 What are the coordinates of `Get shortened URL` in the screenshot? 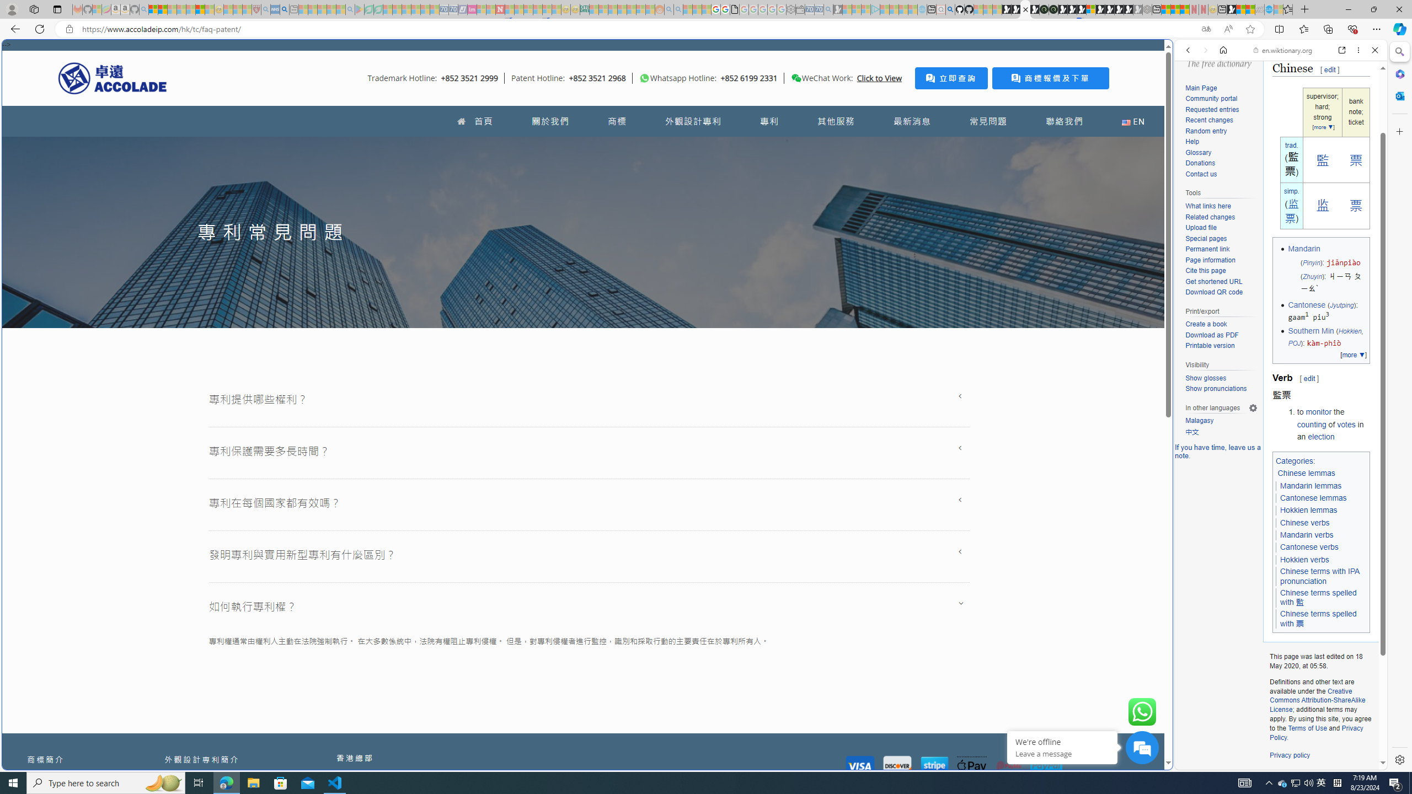 It's located at (1221, 282).